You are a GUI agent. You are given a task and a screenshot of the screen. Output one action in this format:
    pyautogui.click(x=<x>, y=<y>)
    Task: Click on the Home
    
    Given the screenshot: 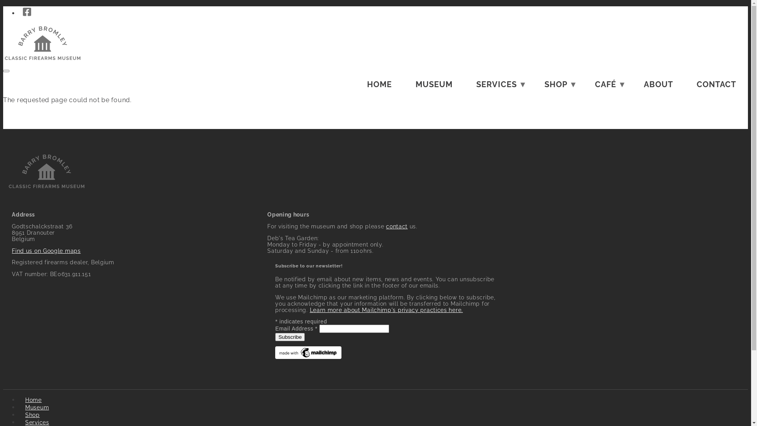 What is the action you would take?
    pyautogui.click(x=34, y=400)
    